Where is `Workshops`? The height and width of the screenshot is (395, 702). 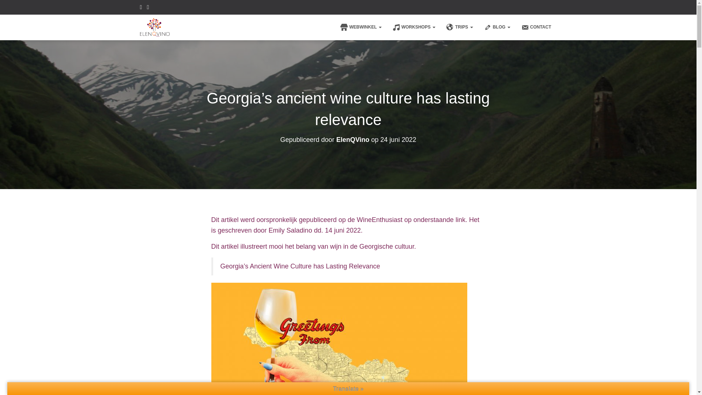 Workshops is located at coordinates (414, 27).